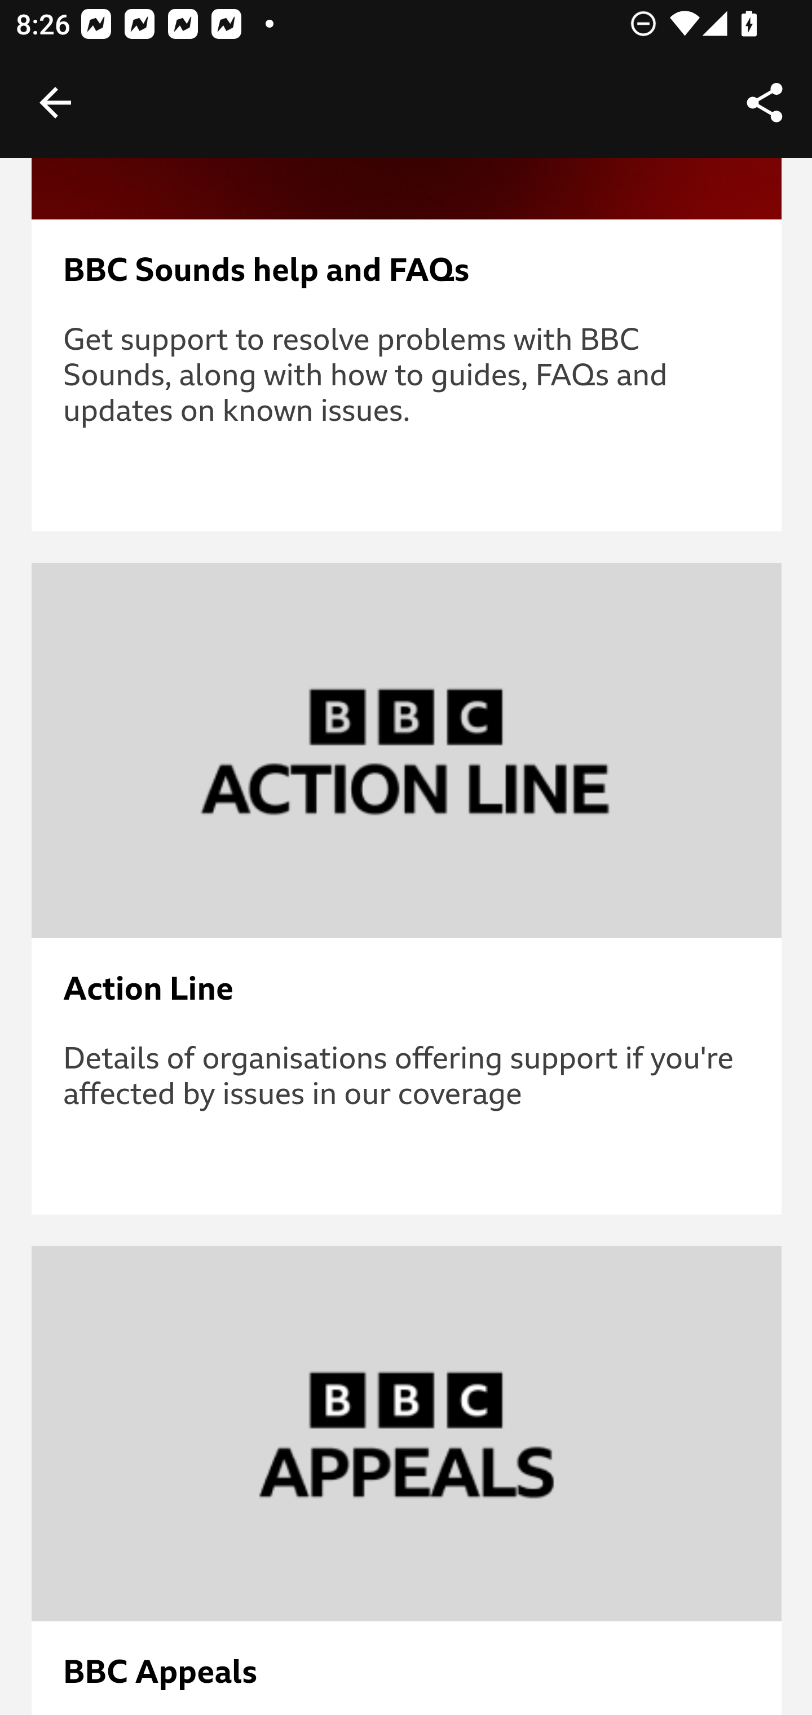  I want to click on BBC Sounds help and FAQs, so click(407, 271).